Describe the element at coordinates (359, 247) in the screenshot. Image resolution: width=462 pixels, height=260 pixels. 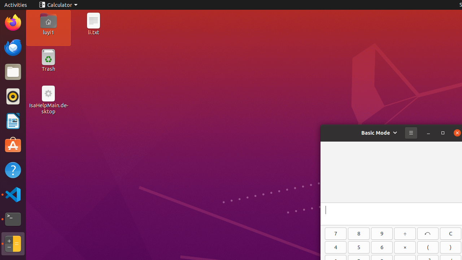
I see `5` at that location.